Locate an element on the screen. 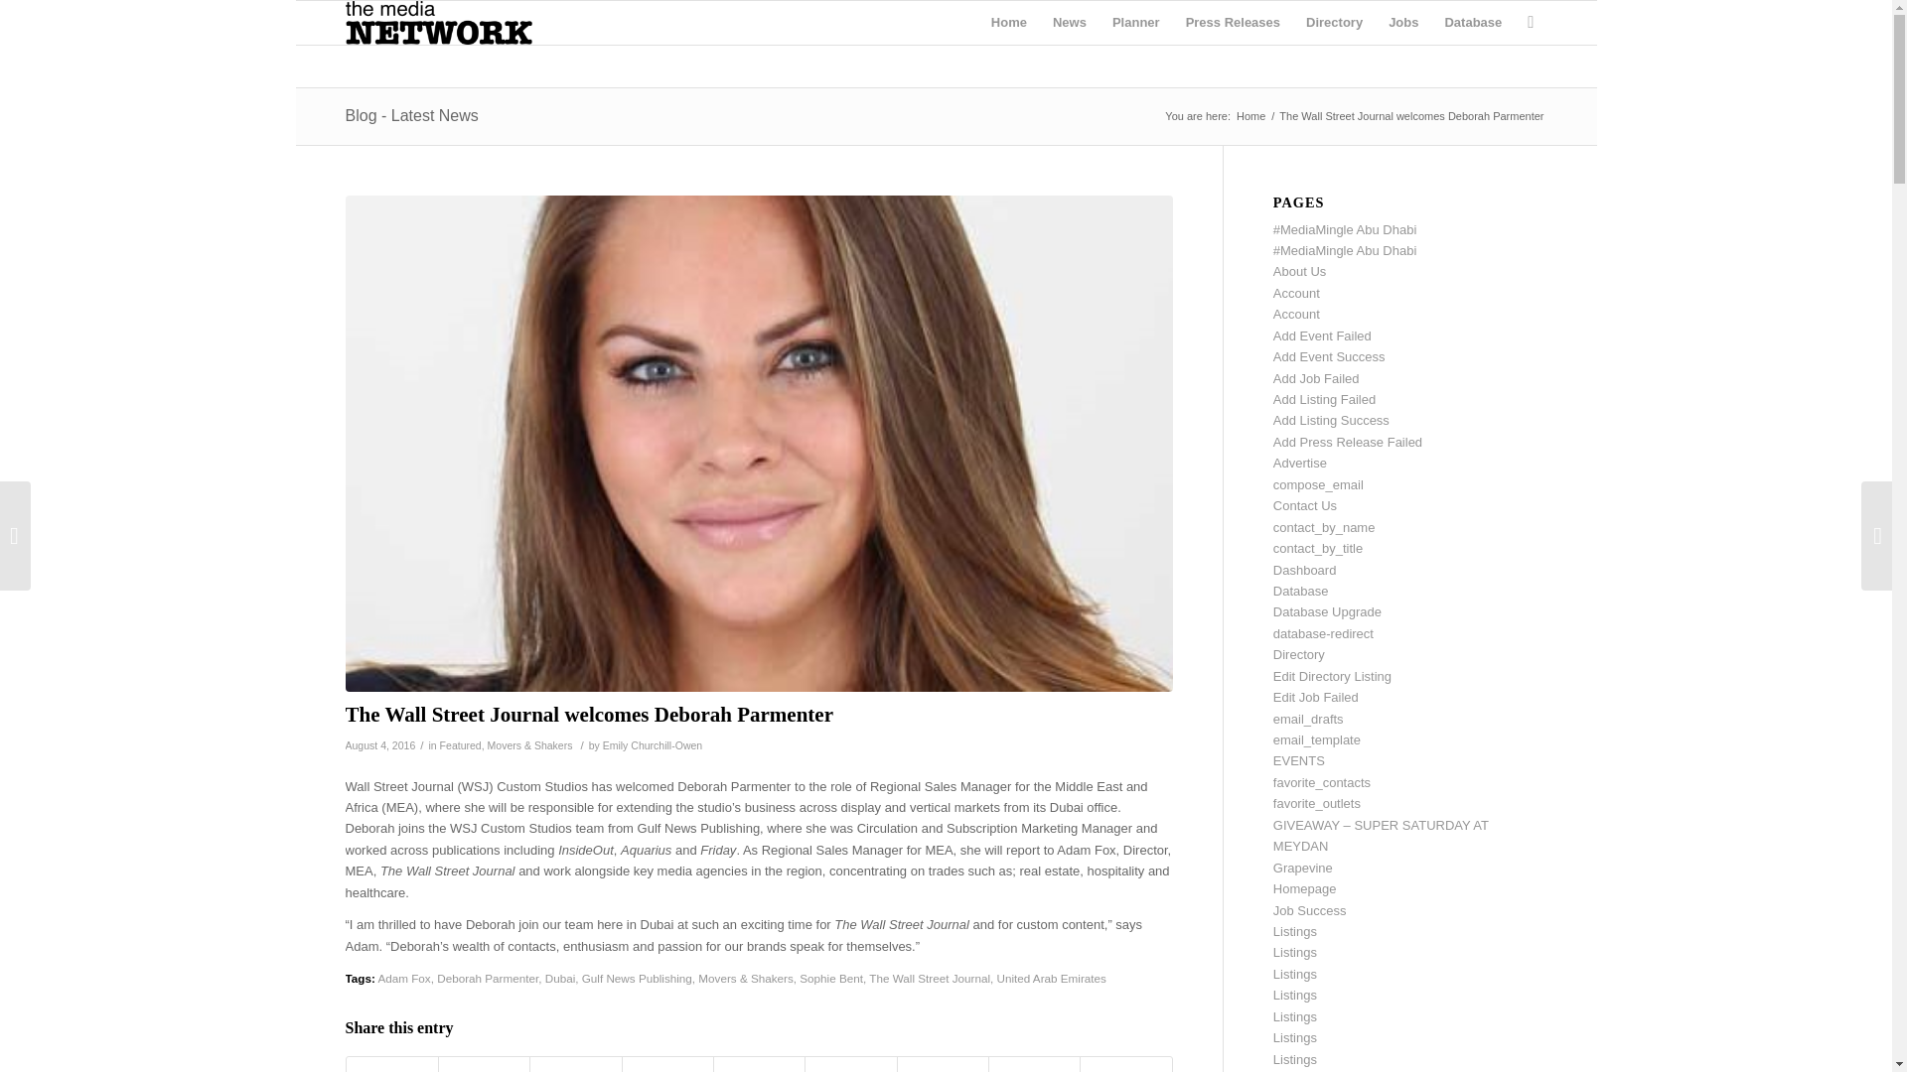 Image resolution: width=1907 pixels, height=1072 pixels. Permanent Link: Blog - Latest News is located at coordinates (411, 115).